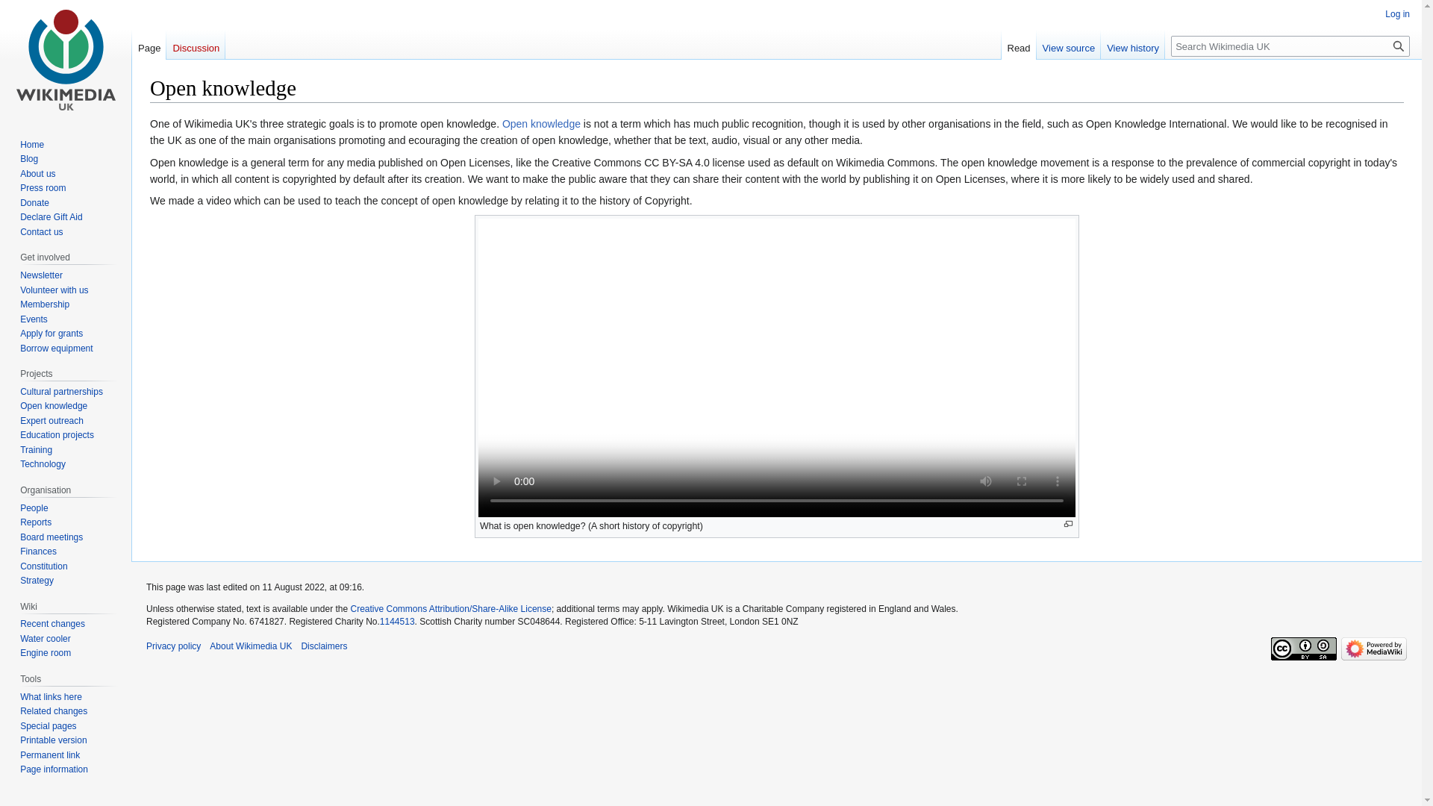  What do you see at coordinates (541, 123) in the screenshot?
I see `Open knowledge` at bounding box center [541, 123].